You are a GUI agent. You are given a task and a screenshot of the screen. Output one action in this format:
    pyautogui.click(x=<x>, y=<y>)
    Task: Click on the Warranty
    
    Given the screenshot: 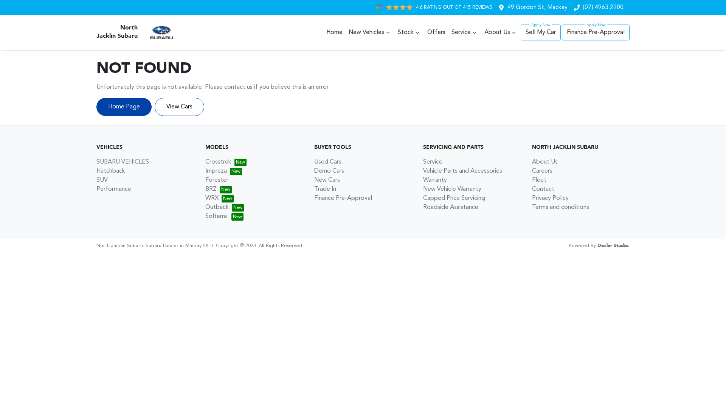 What is the action you would take?
    pyautogui.click(x=435, y=180)
    